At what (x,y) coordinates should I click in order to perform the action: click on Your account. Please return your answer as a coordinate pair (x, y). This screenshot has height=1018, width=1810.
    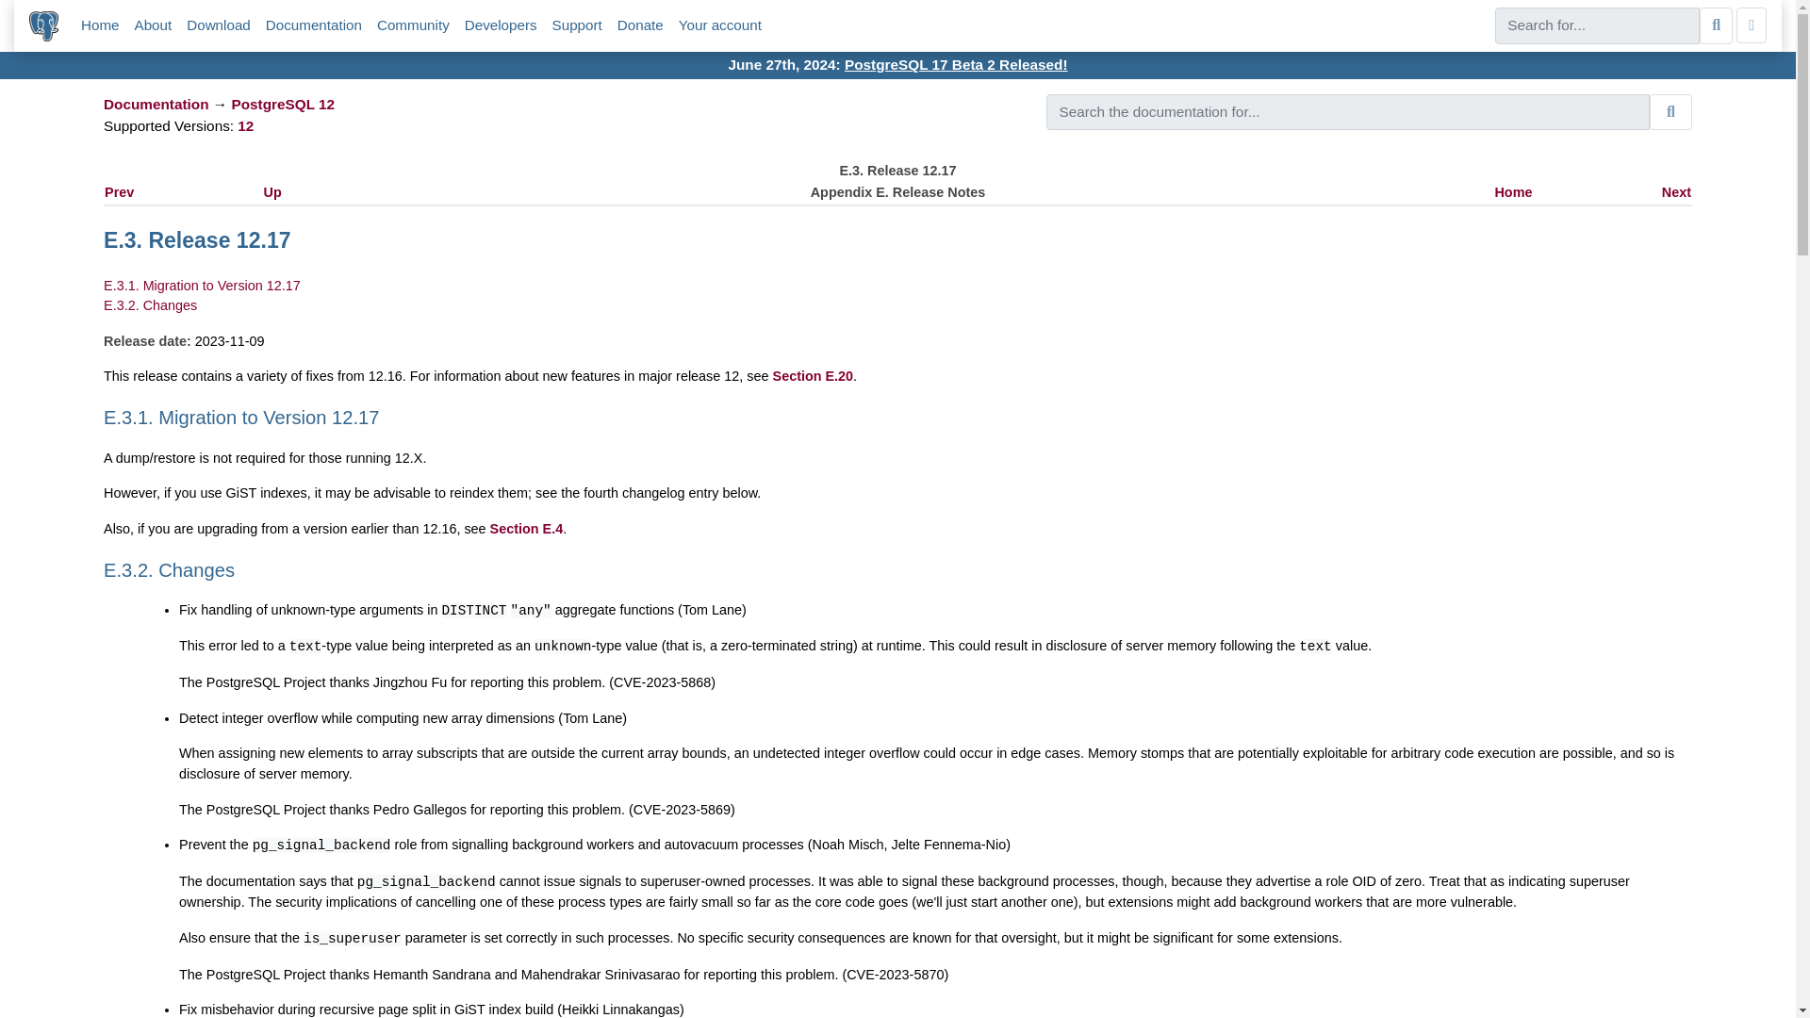
    Looking at the image, I should click on (720, 25).